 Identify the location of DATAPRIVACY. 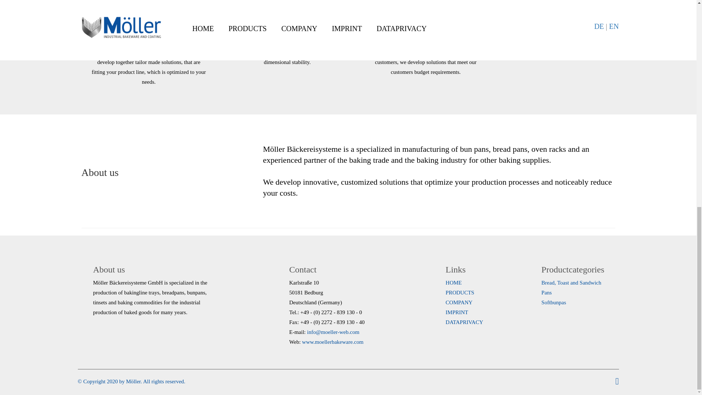
(464, 322).